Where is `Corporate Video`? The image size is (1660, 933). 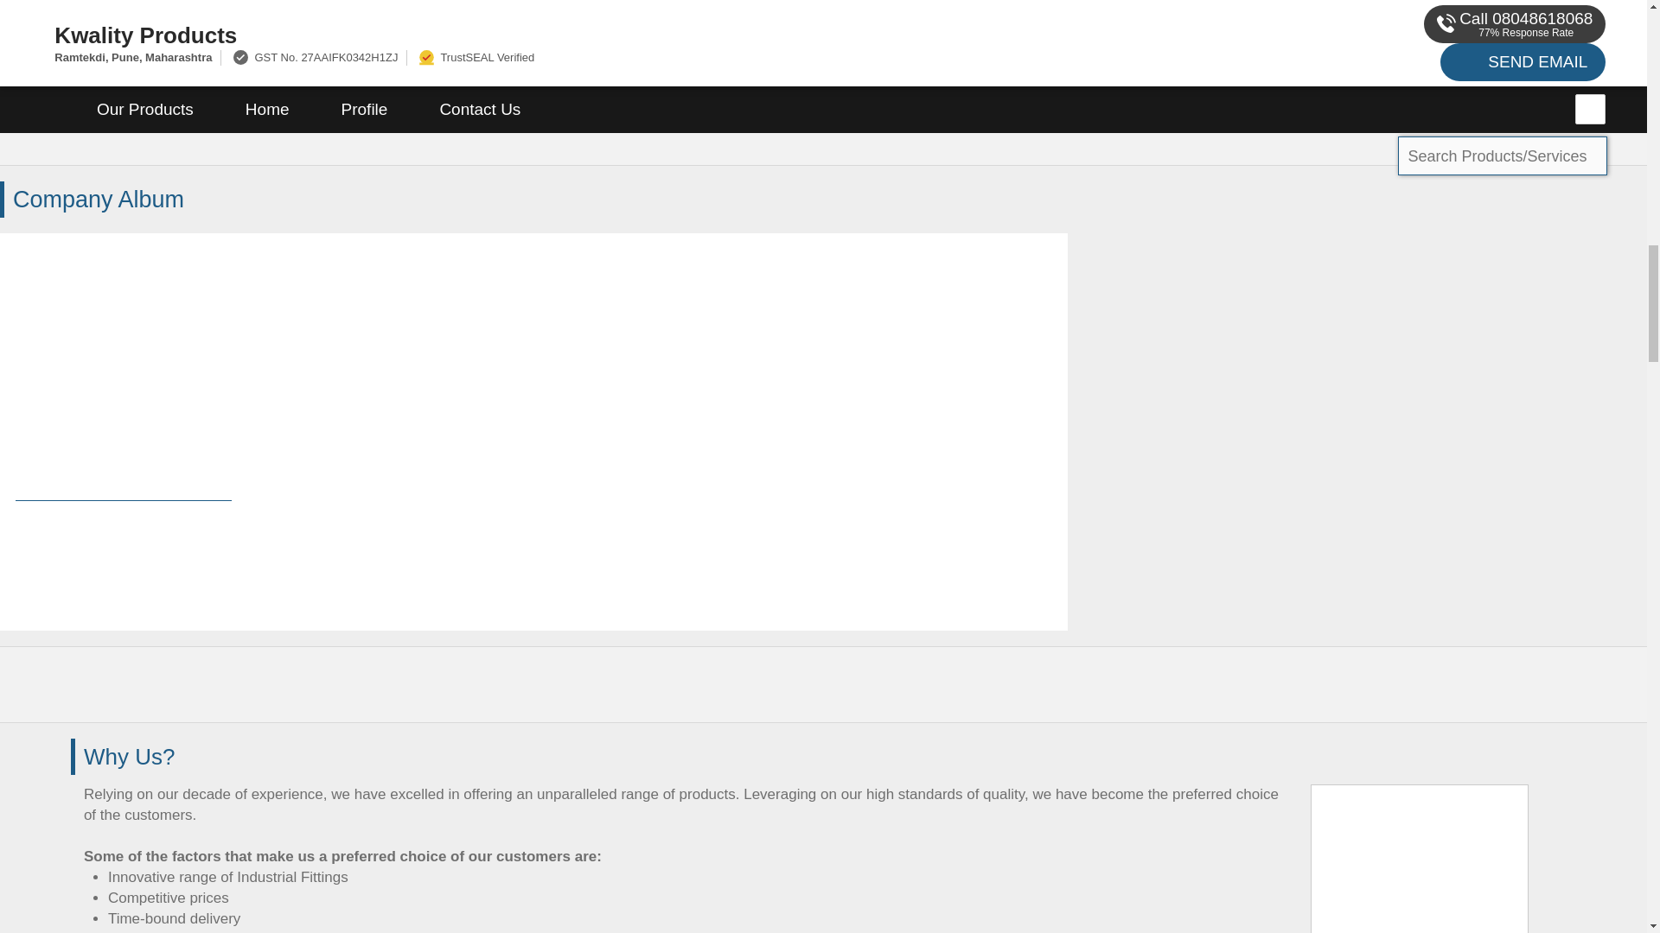 Corporate Video is located at coordinates (123, 430).